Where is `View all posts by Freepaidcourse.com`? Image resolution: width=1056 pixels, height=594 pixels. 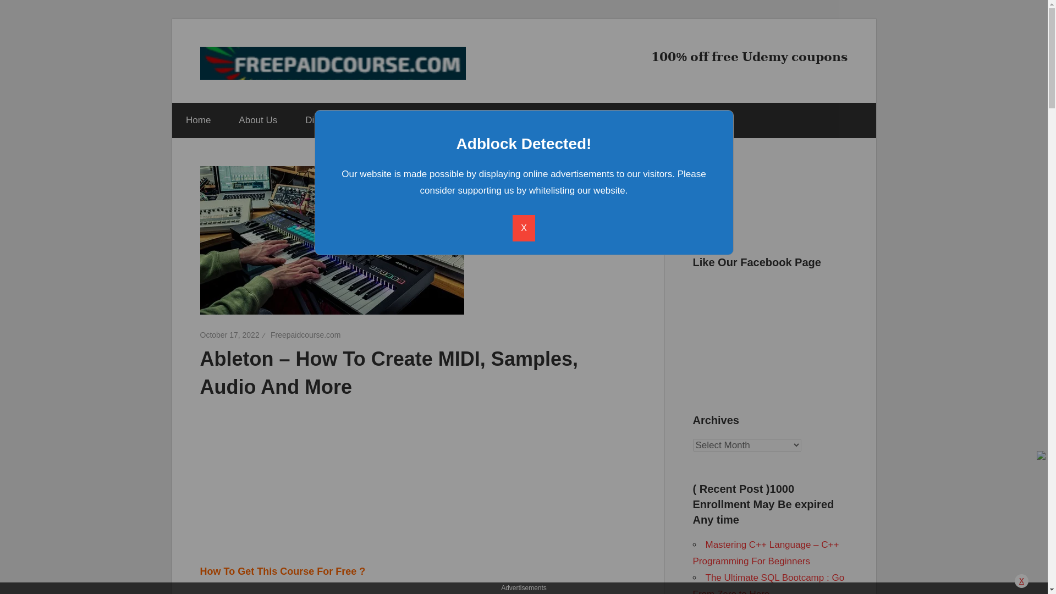
View all posts by Freepaidcourse.com is located at coordinates (306, 334).